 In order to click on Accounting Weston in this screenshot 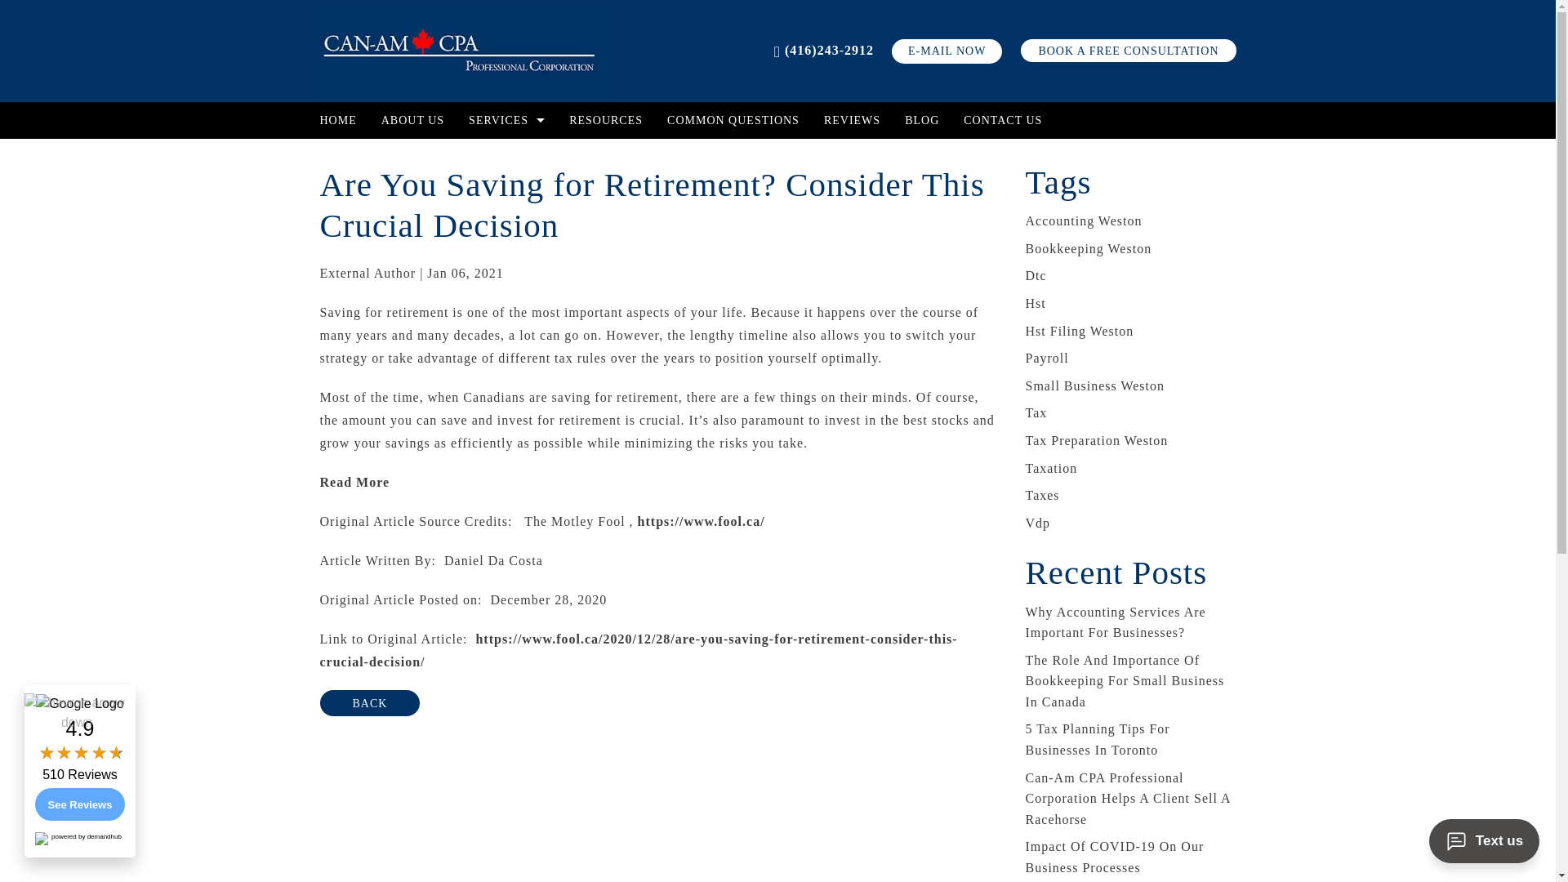, I will do `click(1084, 220)`.